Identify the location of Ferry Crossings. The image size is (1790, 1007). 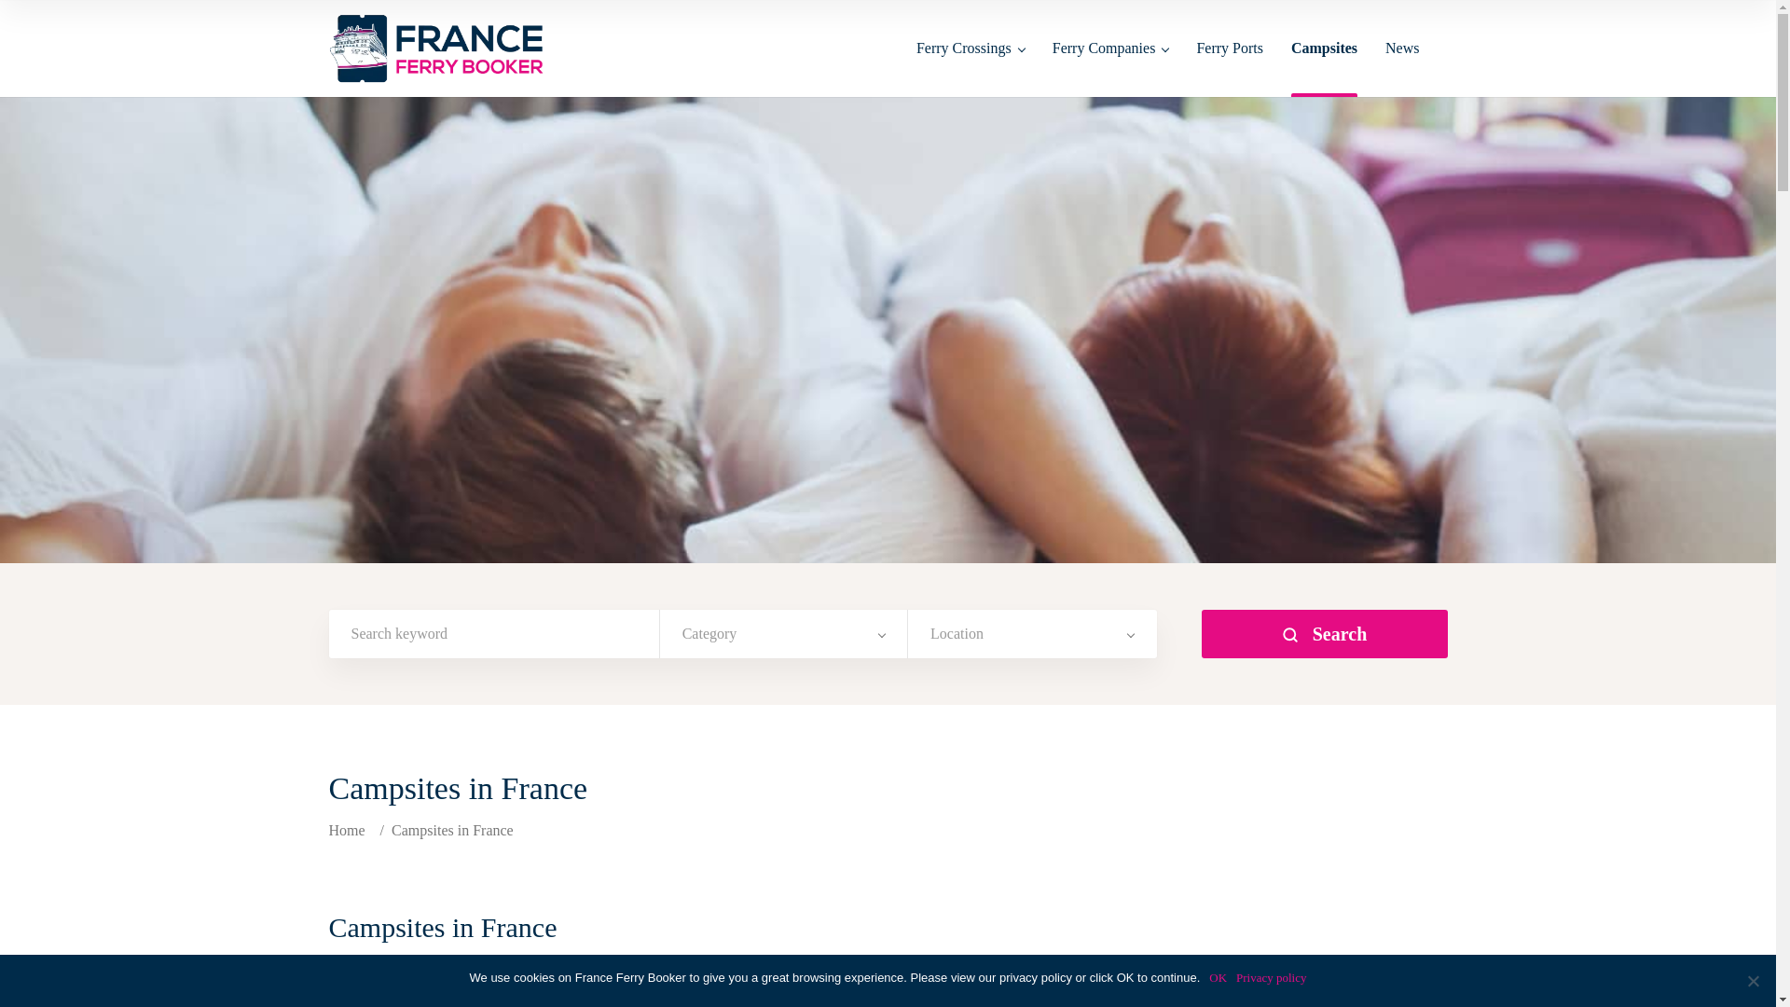
(970, 67).